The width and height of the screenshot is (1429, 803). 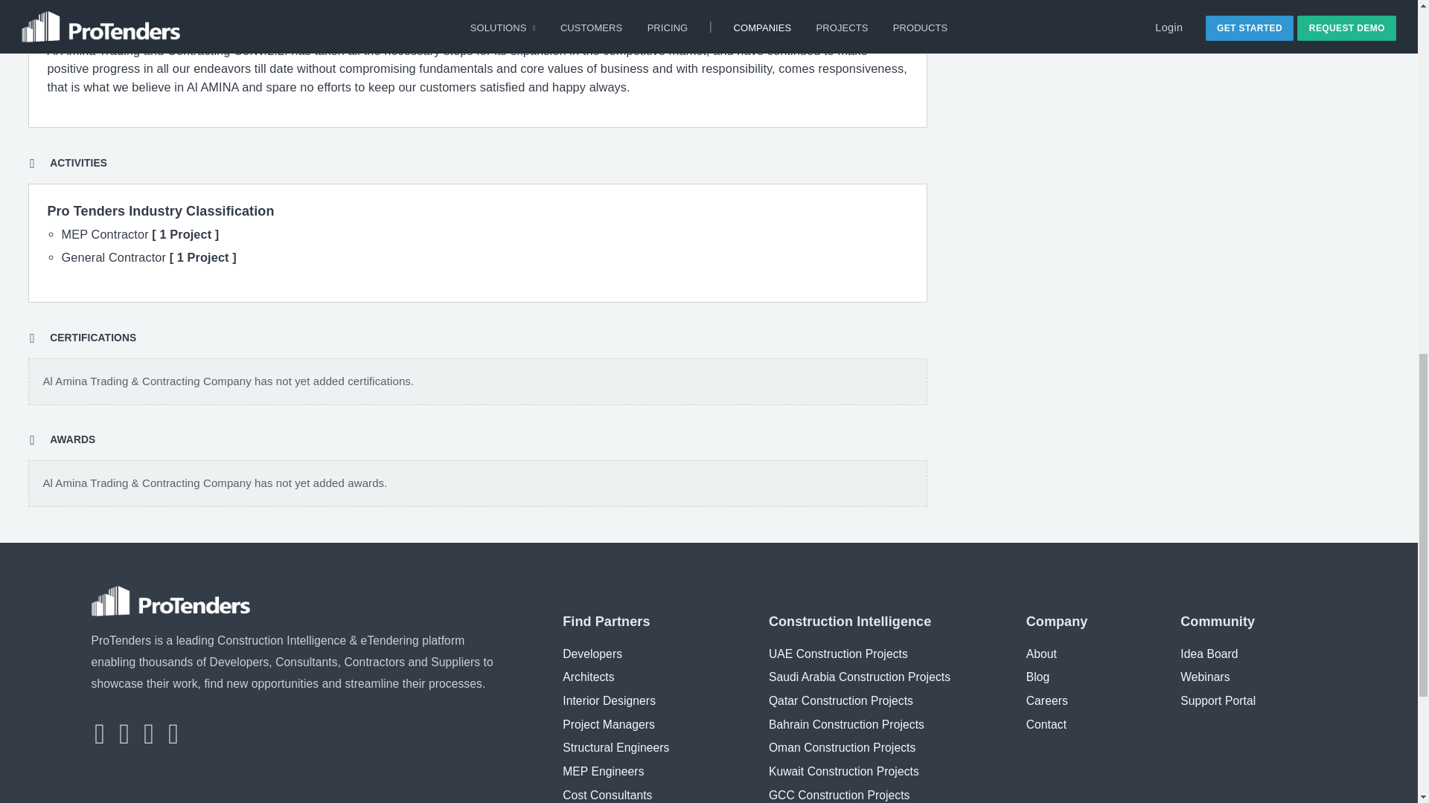 What do you see at coordinates (171, 601) in the screenshot?
I see `Protenders` at bounding box center [171, 601].